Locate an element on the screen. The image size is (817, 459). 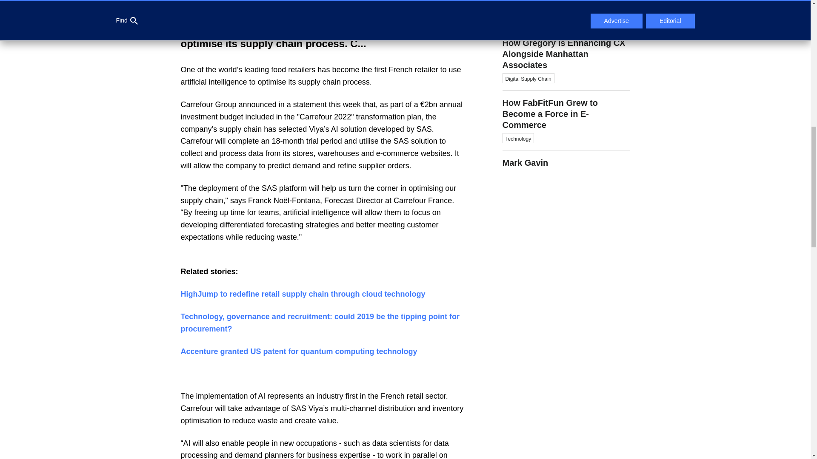
Accenture granted US patent for quantum computing technology is located at coordinates (299, 351).